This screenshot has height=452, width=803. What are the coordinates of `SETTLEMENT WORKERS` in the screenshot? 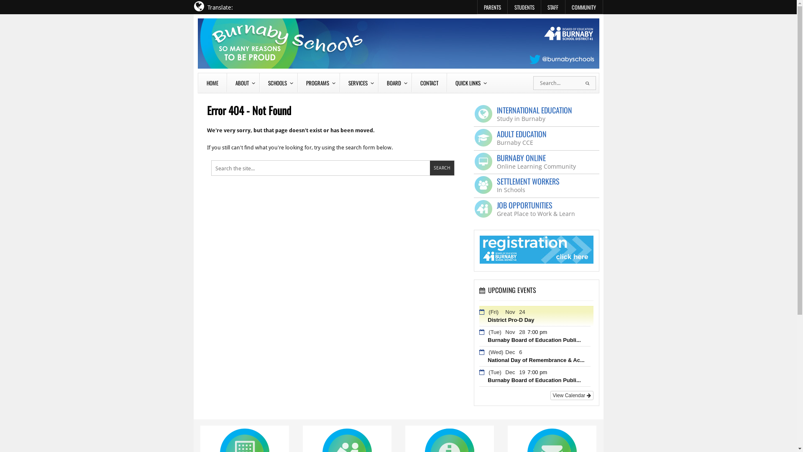 It's located at (528, 181).